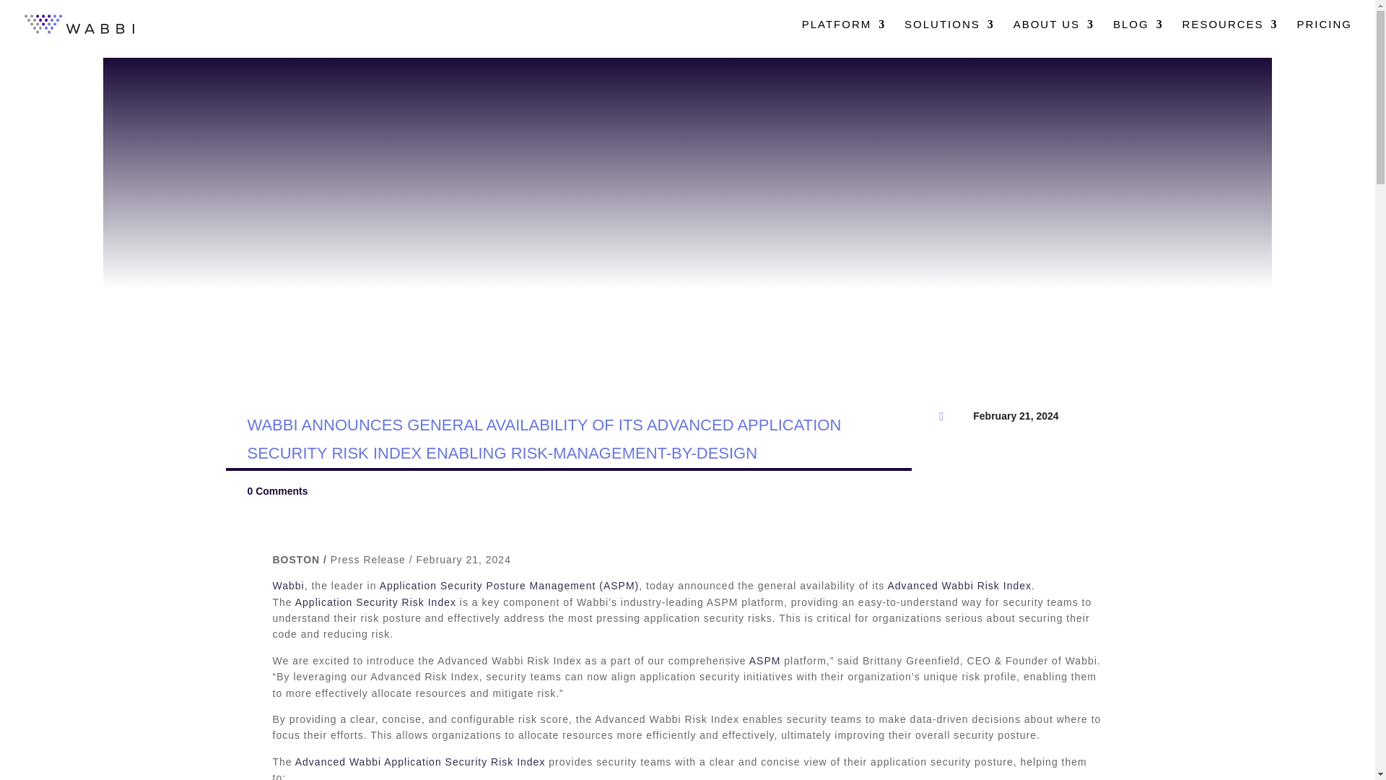  What do you see at coordinates (959, 585) in the screenshot?
I see `Advanced Wabbi Risk Index` at bounding box center [959, 585].